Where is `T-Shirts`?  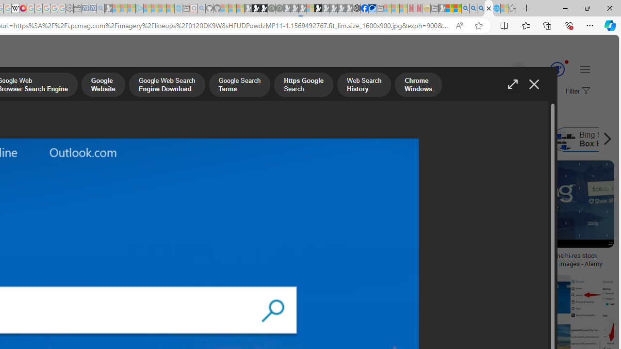 T-Shirts is located at coordinates (64, 194).